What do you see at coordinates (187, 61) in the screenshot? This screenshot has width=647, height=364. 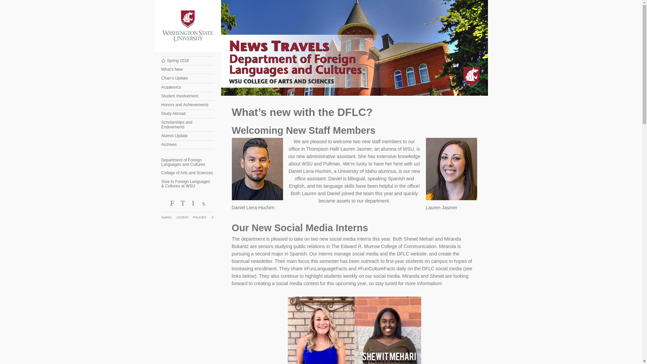 I see `Spring 2018` at bounding box center [187, 61].